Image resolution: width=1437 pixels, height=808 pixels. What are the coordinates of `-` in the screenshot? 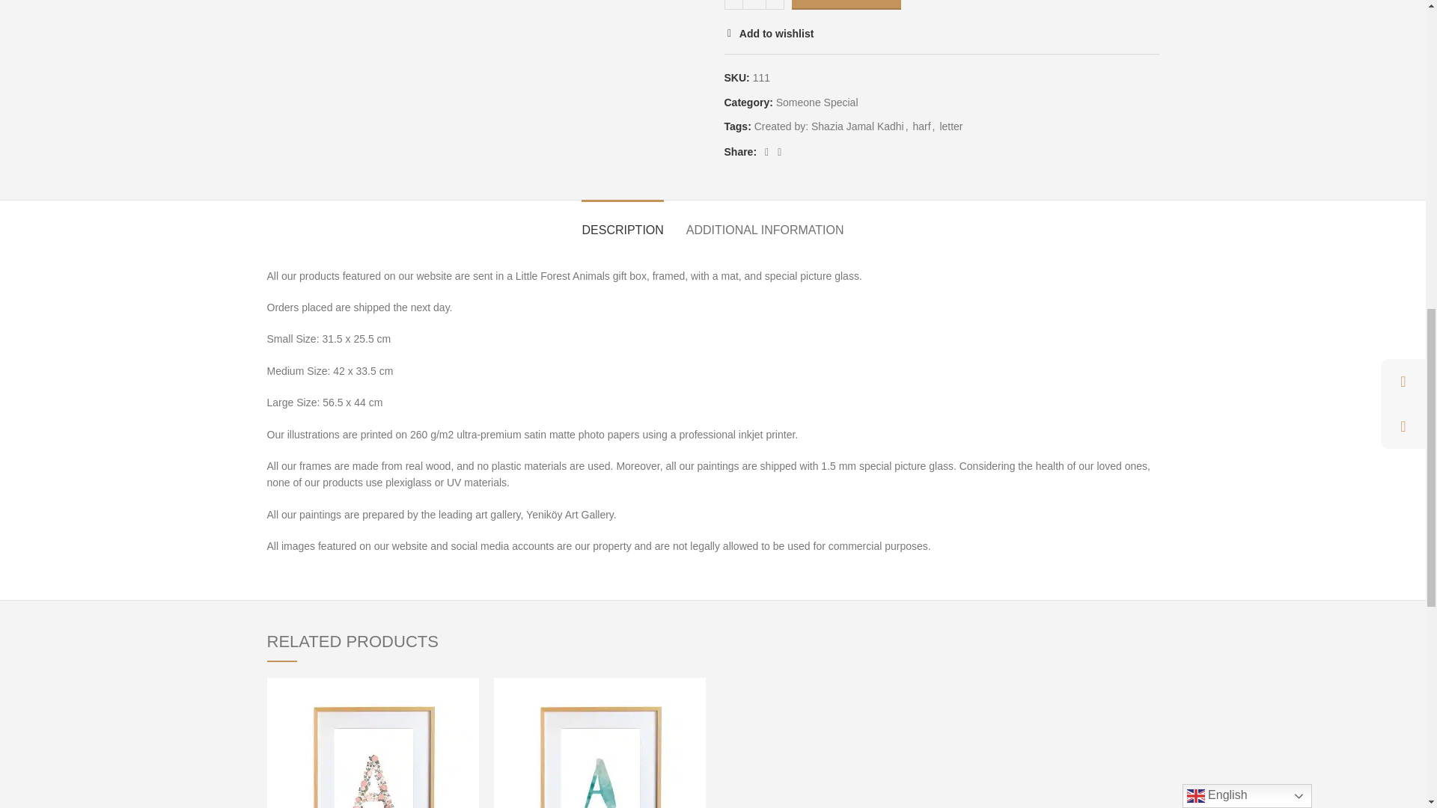 It's located at (733, 4).